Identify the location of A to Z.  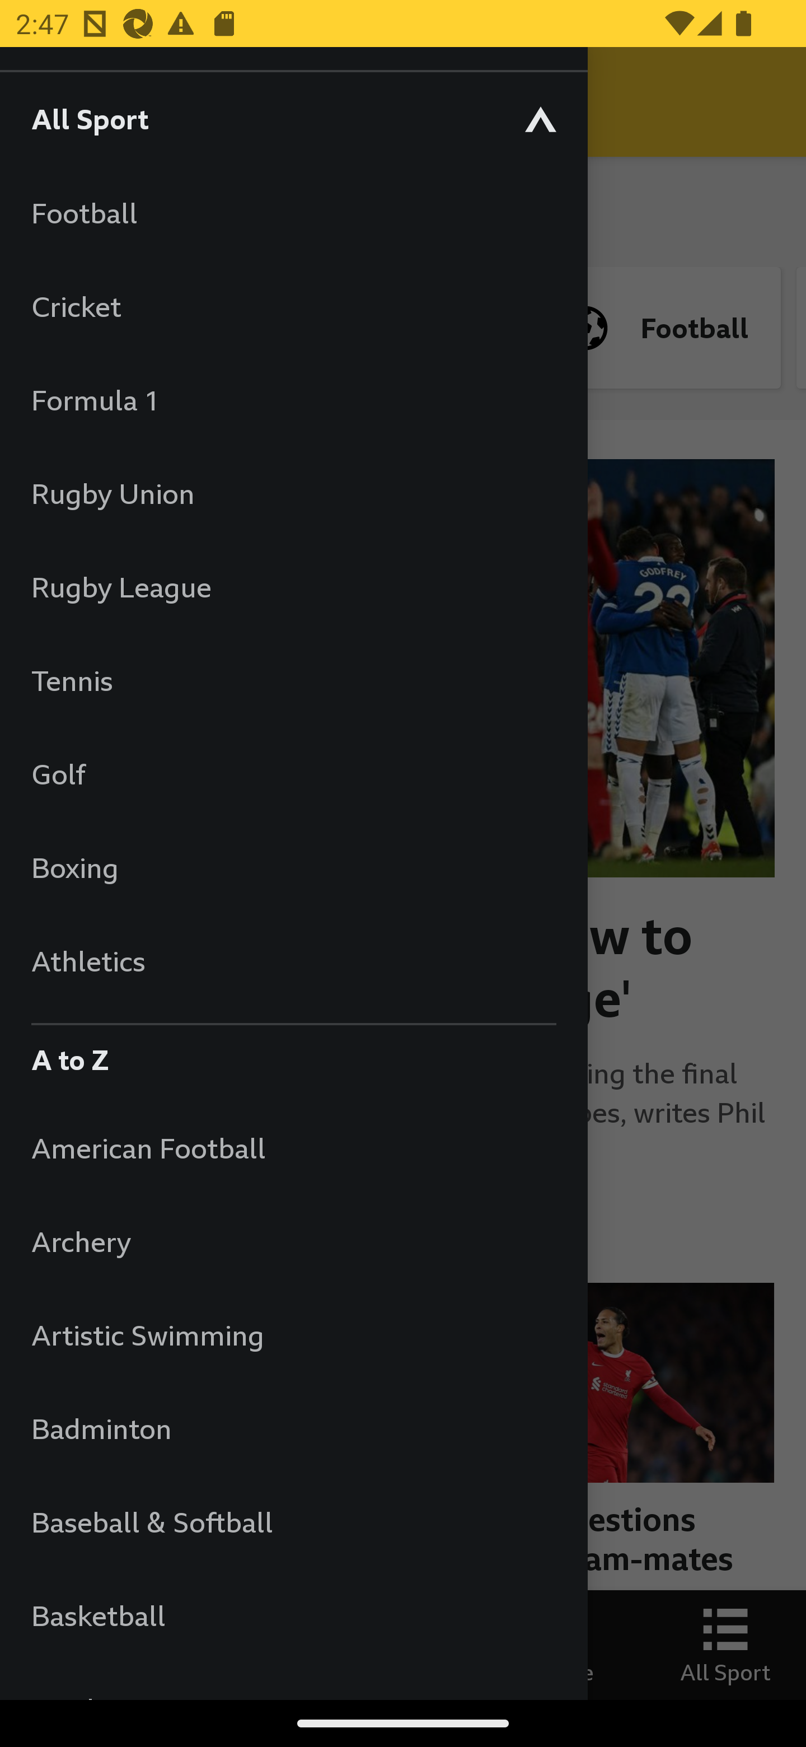
(293, 1054).